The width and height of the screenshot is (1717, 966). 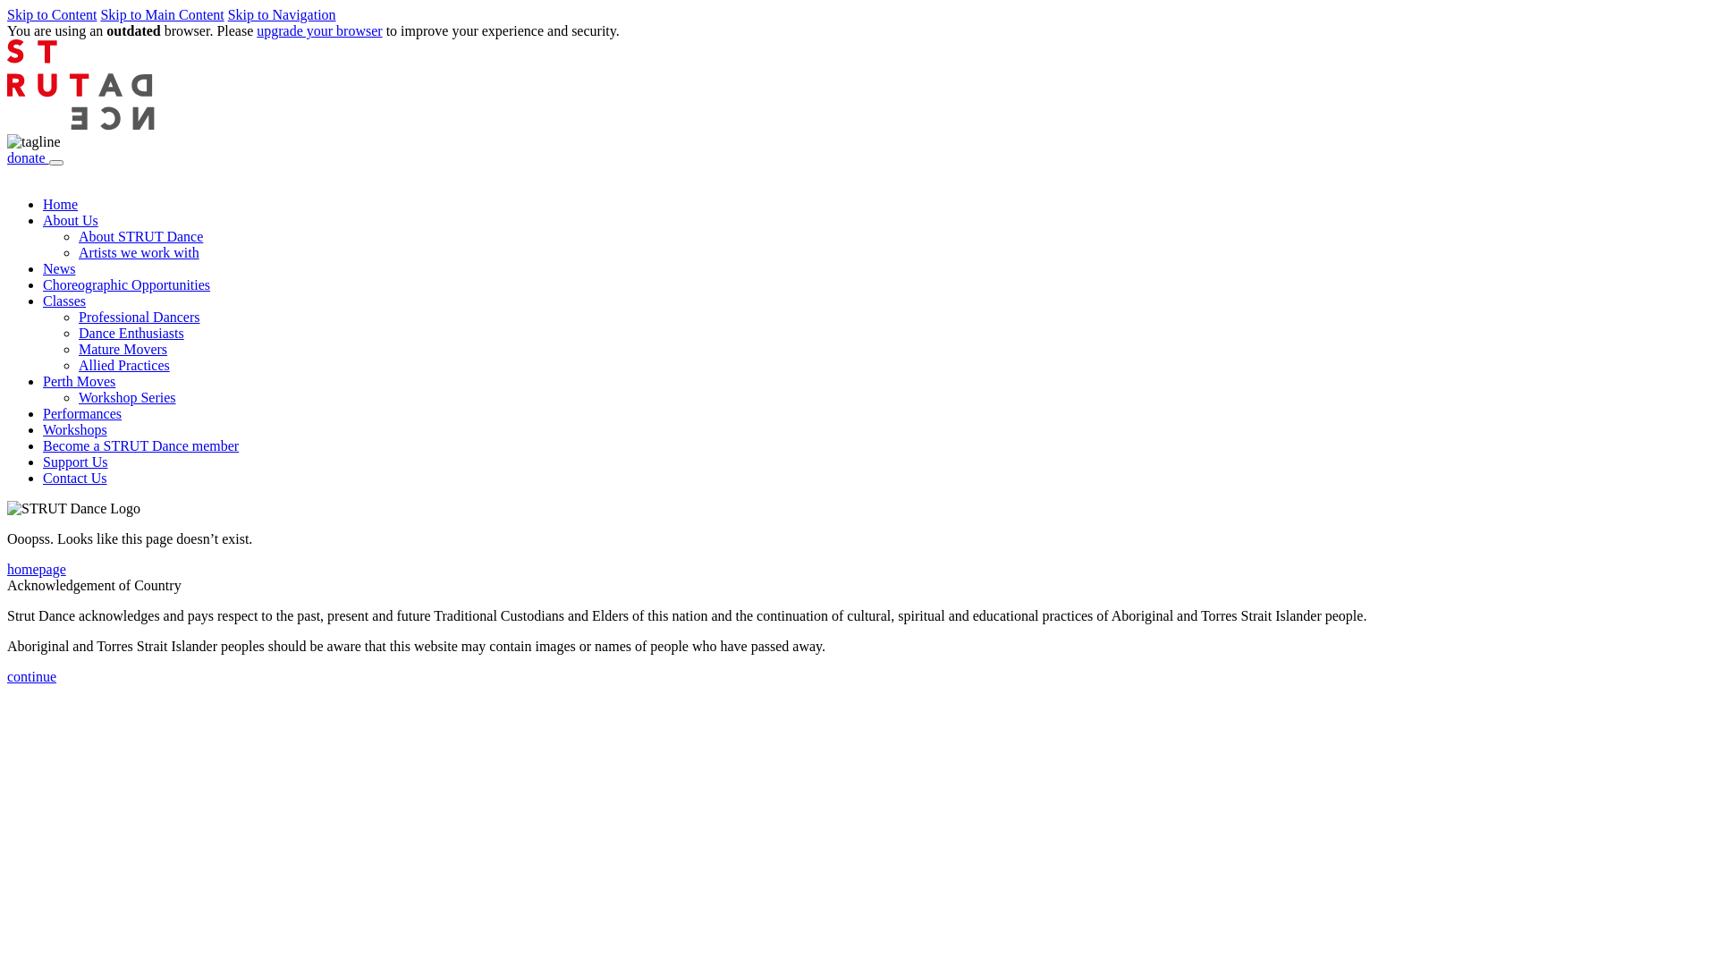 I want to click on continue, so click(x=32, y=676).